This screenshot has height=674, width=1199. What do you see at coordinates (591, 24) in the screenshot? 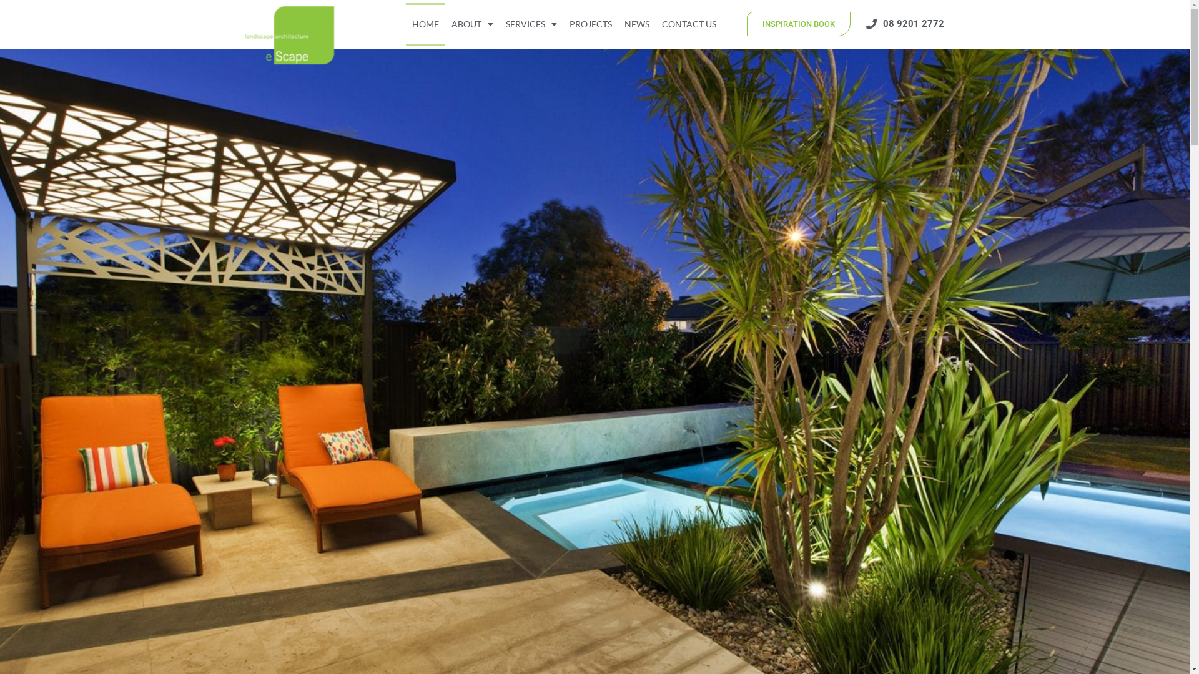
I see `PROJECTS` at bounding box center [591, 24].